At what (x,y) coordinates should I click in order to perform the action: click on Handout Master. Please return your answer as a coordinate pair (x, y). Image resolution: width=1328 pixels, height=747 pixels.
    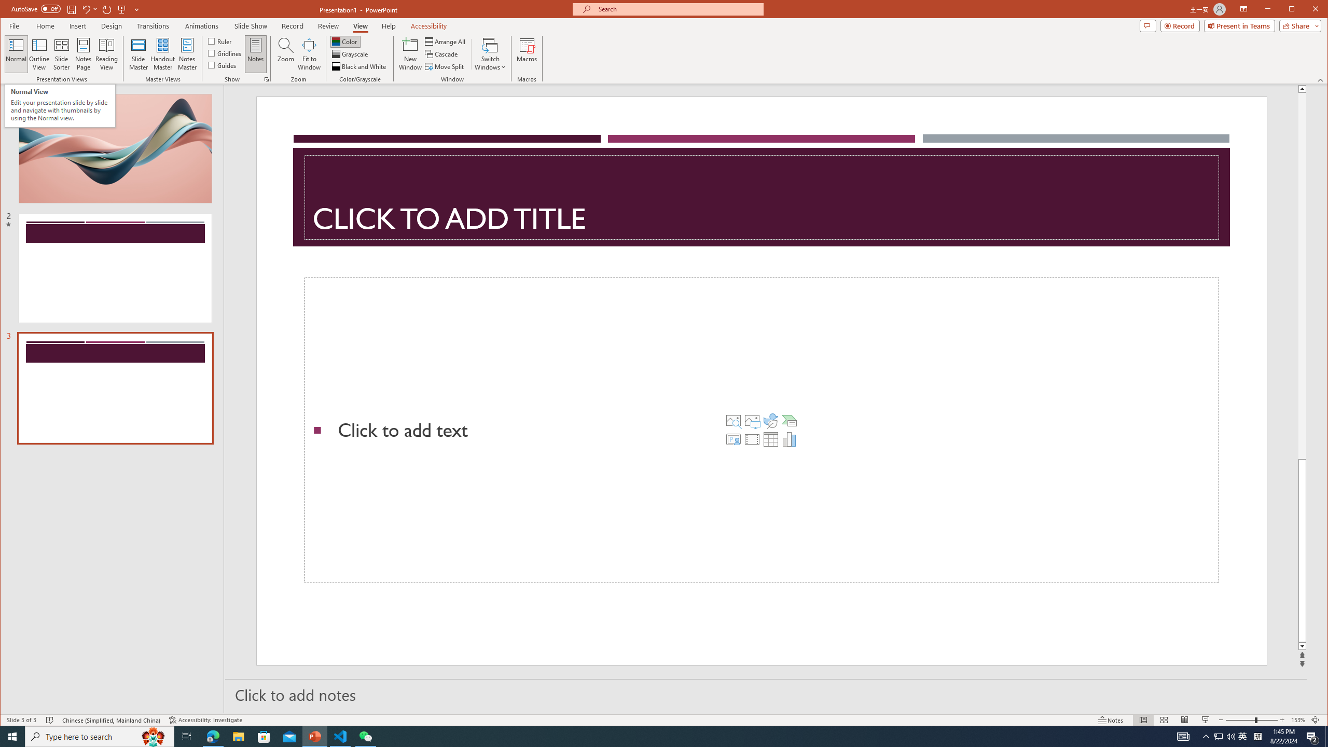
    Looking at the image, I should click on (162, 54).